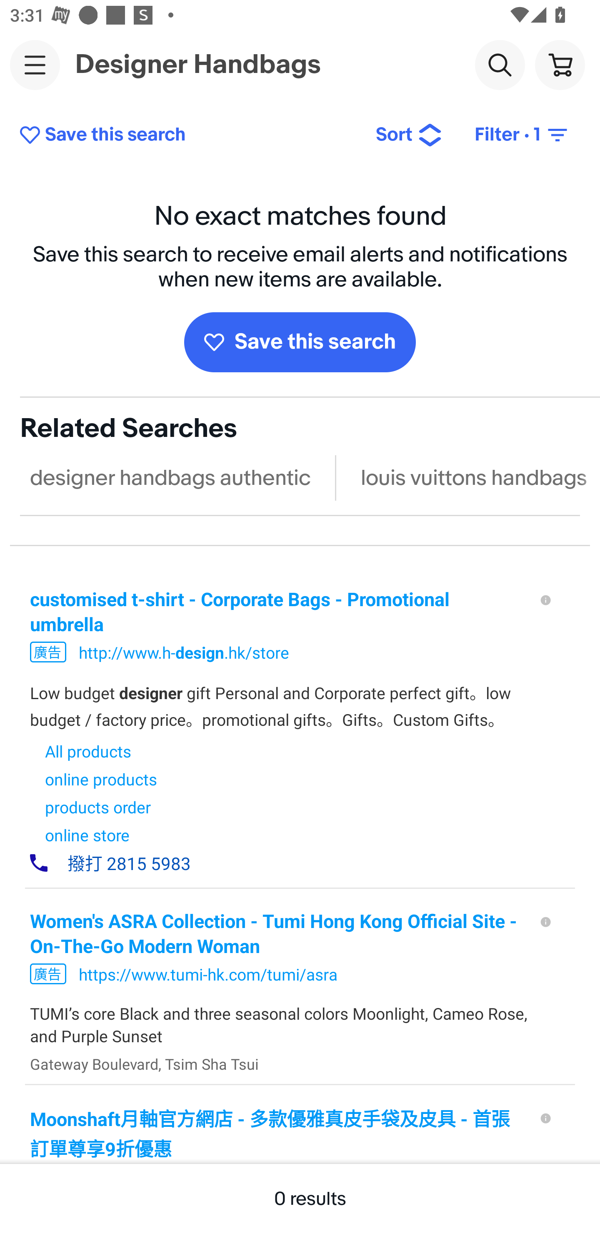 The image size is (600, 1234). I want to click on https://www.tumi-hk.com/tumi/asra, so click(207, 974).